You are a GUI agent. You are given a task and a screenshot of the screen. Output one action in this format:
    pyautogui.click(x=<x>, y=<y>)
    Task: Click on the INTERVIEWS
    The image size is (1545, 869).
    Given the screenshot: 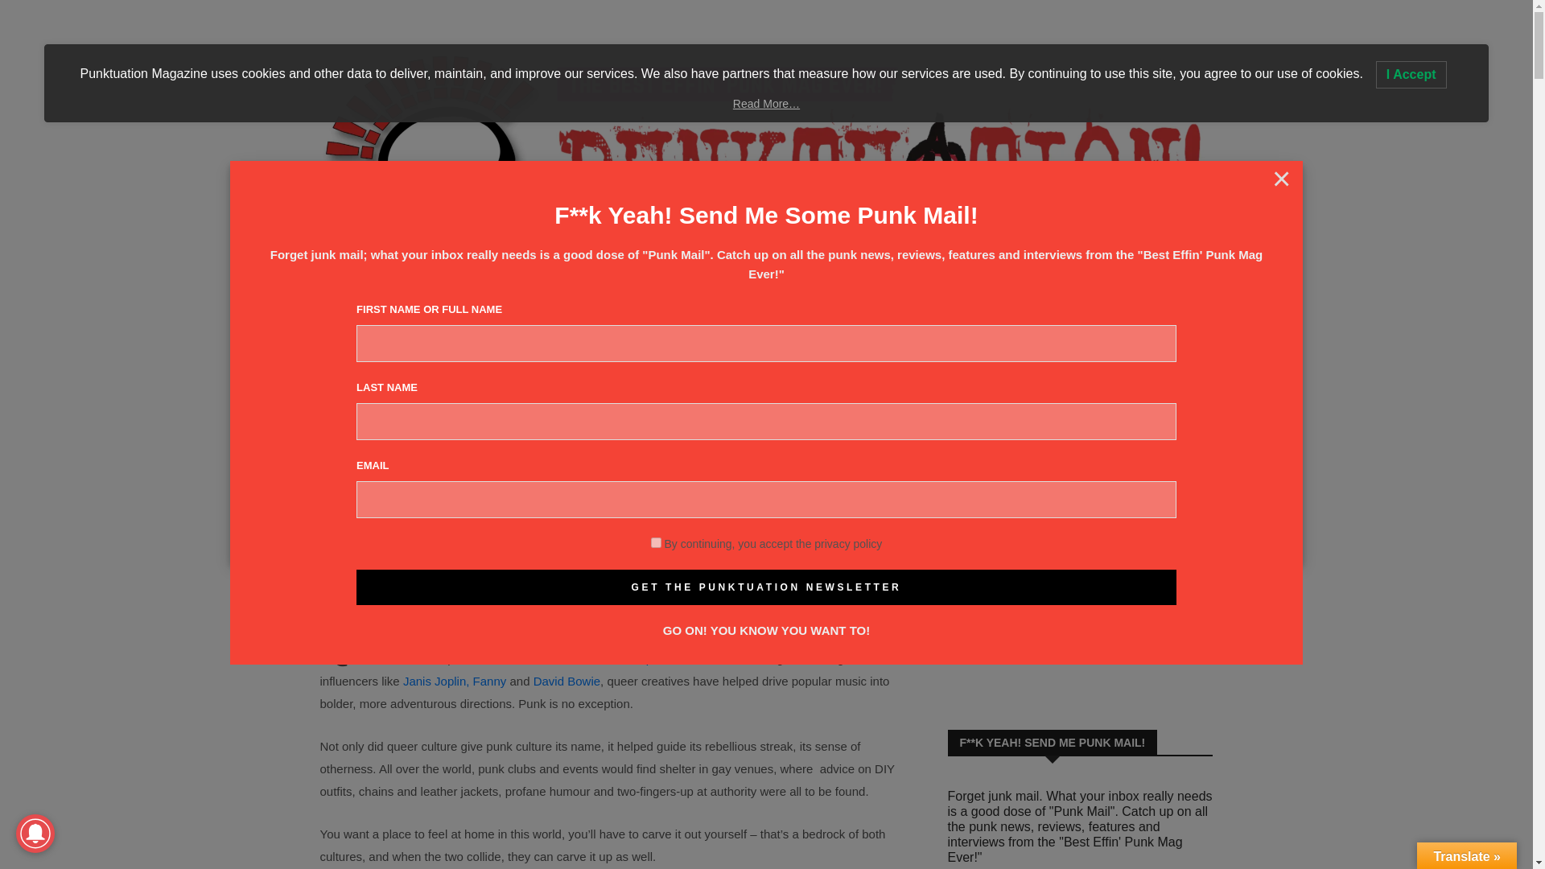 What is the action you would take?
    pyautogui.click(x=594, y=376)
    